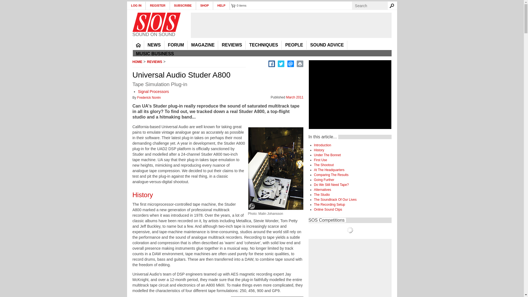 The image size is (528, 297). Describe the element at coordinates (138, 45) in the screenshot. I see `HOME` at that location.